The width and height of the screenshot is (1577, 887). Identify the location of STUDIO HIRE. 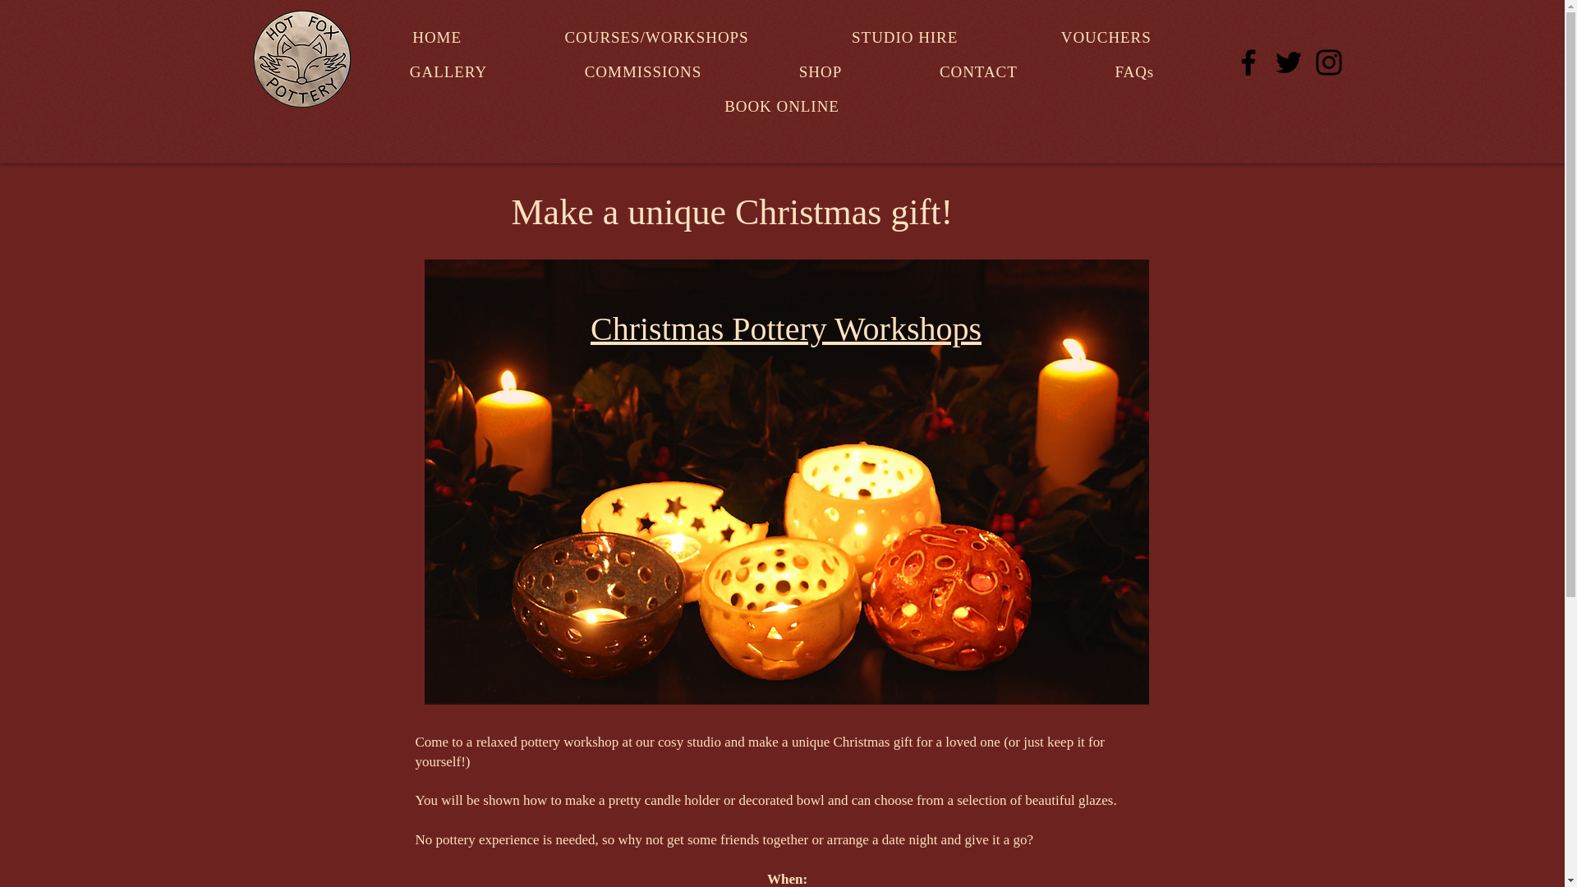
(903, 37).